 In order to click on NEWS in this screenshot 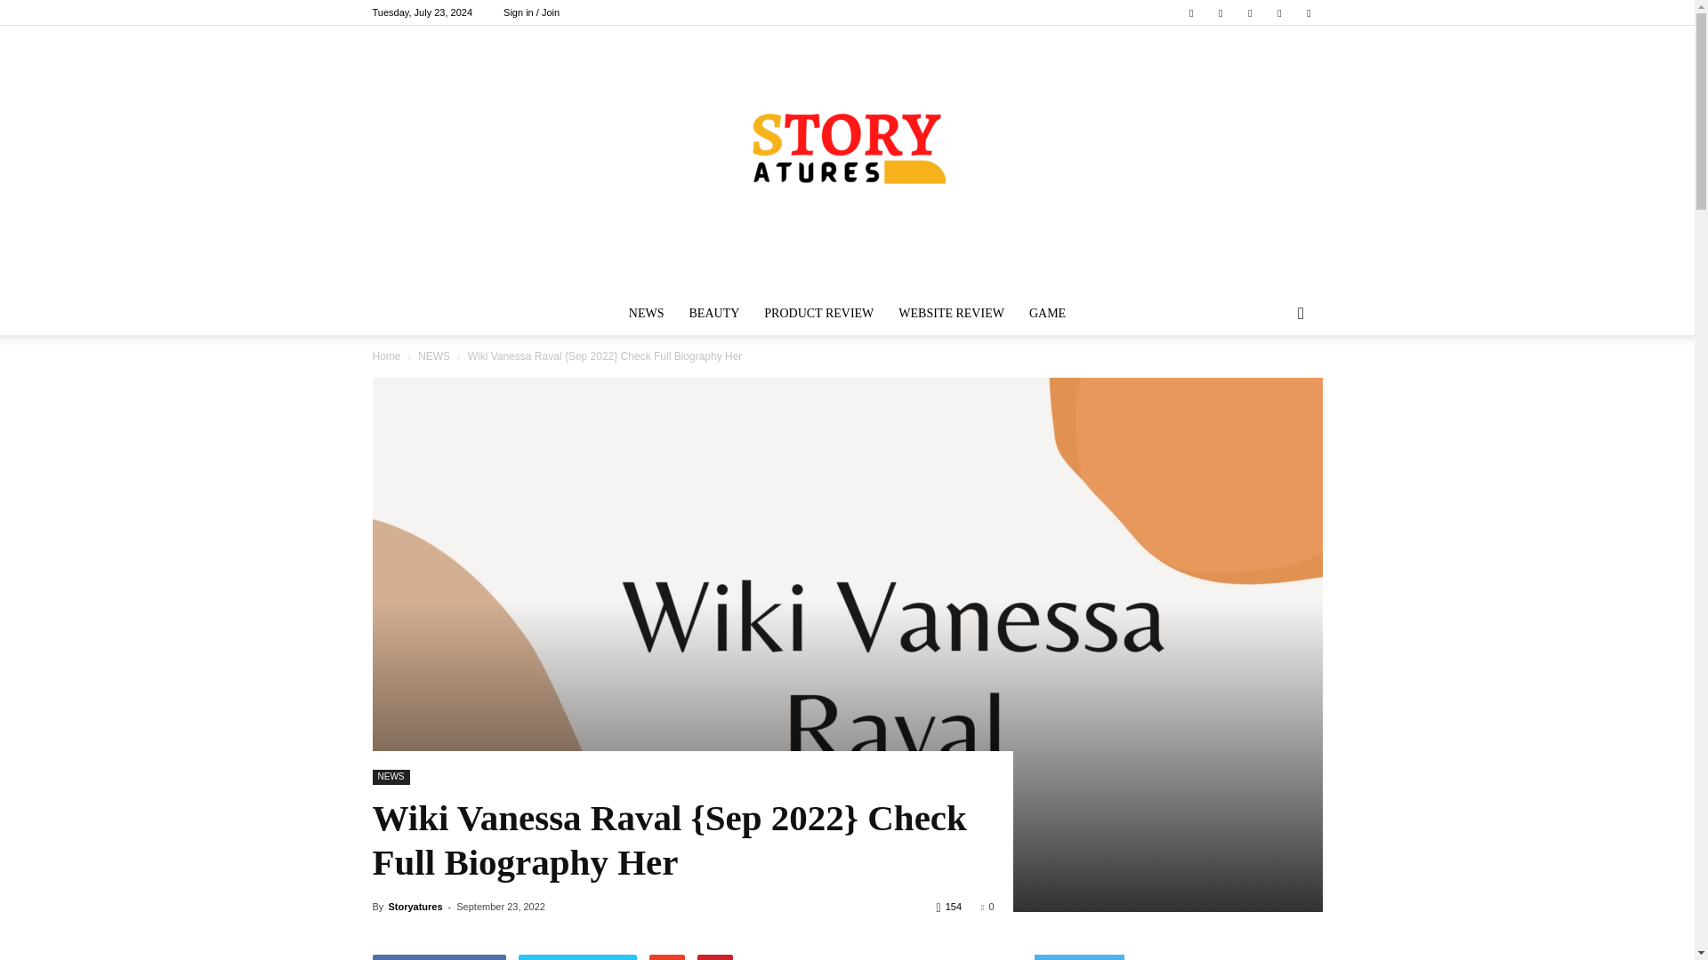, I will do `click(434, 356)`.